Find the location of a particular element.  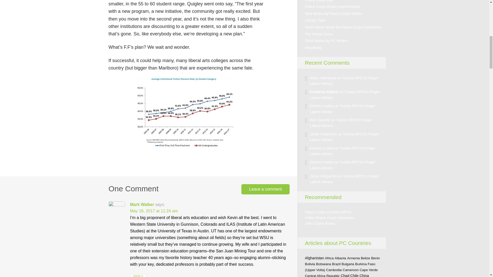

REPLY is located at coordinates (138, 275).